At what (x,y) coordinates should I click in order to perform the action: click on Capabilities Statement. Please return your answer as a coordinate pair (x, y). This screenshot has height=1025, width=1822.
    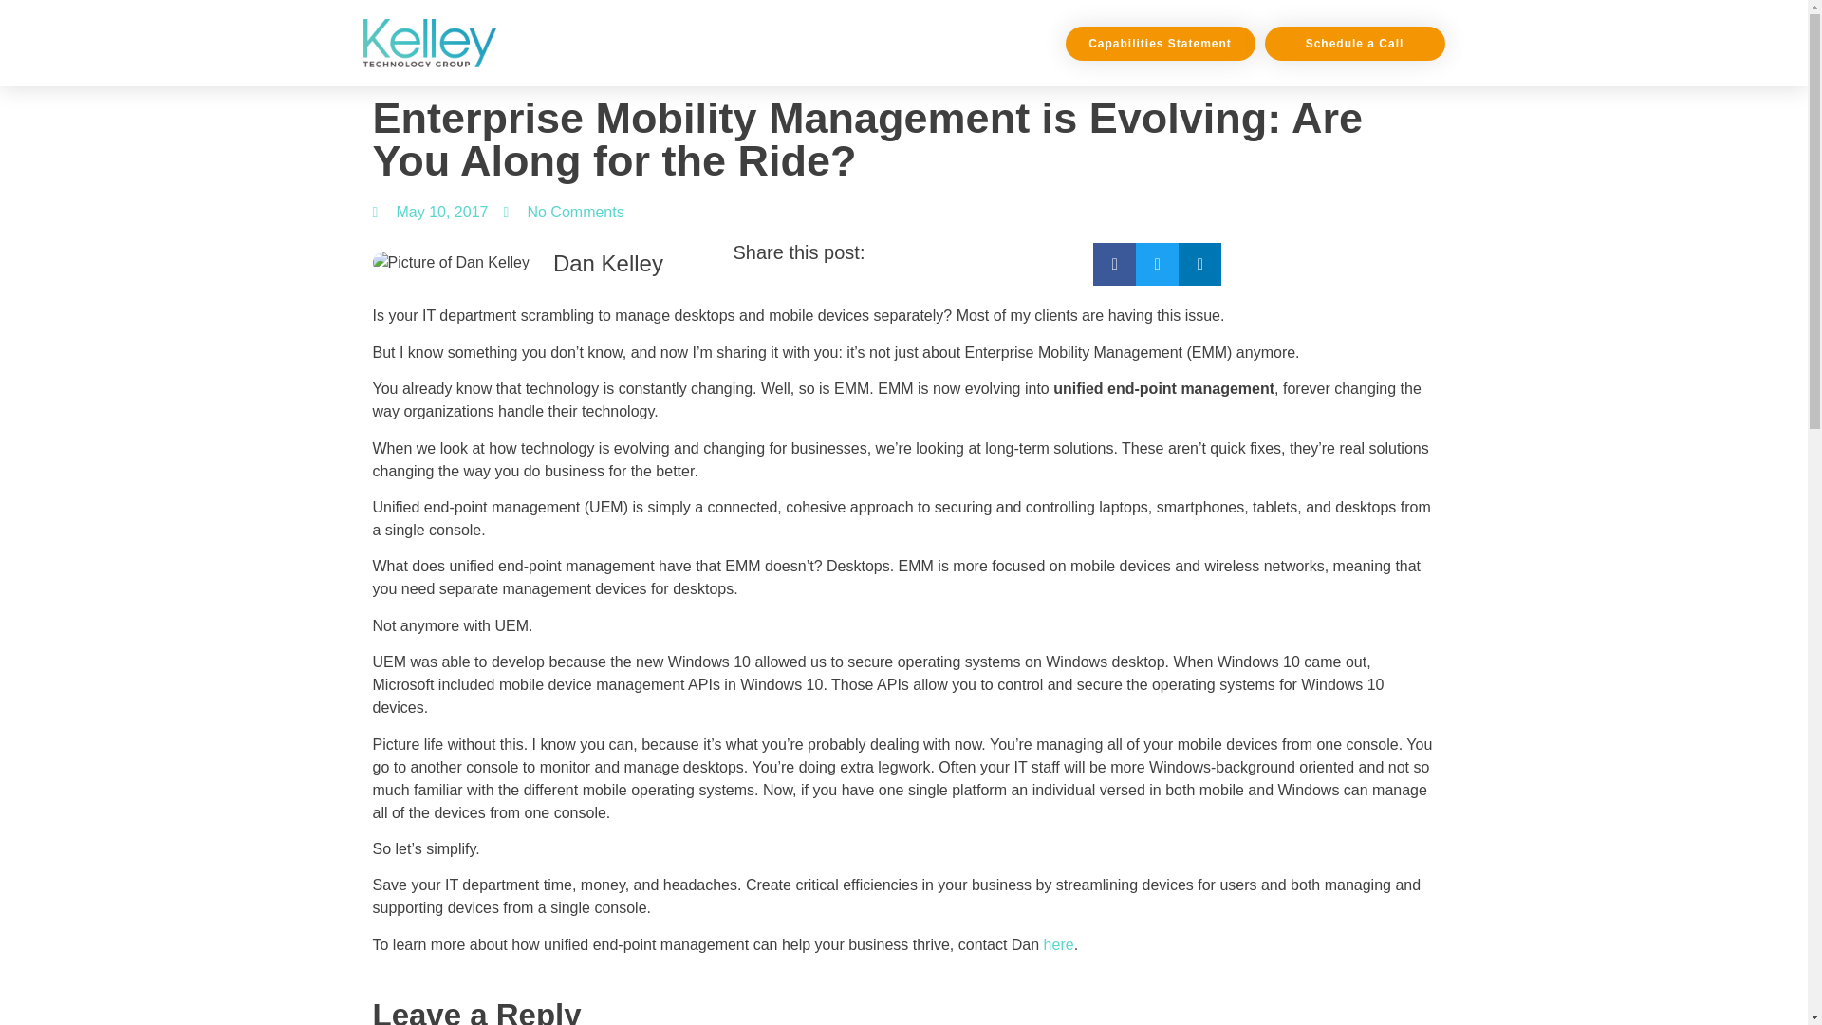
    Looking at the image, I should click on (1160, 44).